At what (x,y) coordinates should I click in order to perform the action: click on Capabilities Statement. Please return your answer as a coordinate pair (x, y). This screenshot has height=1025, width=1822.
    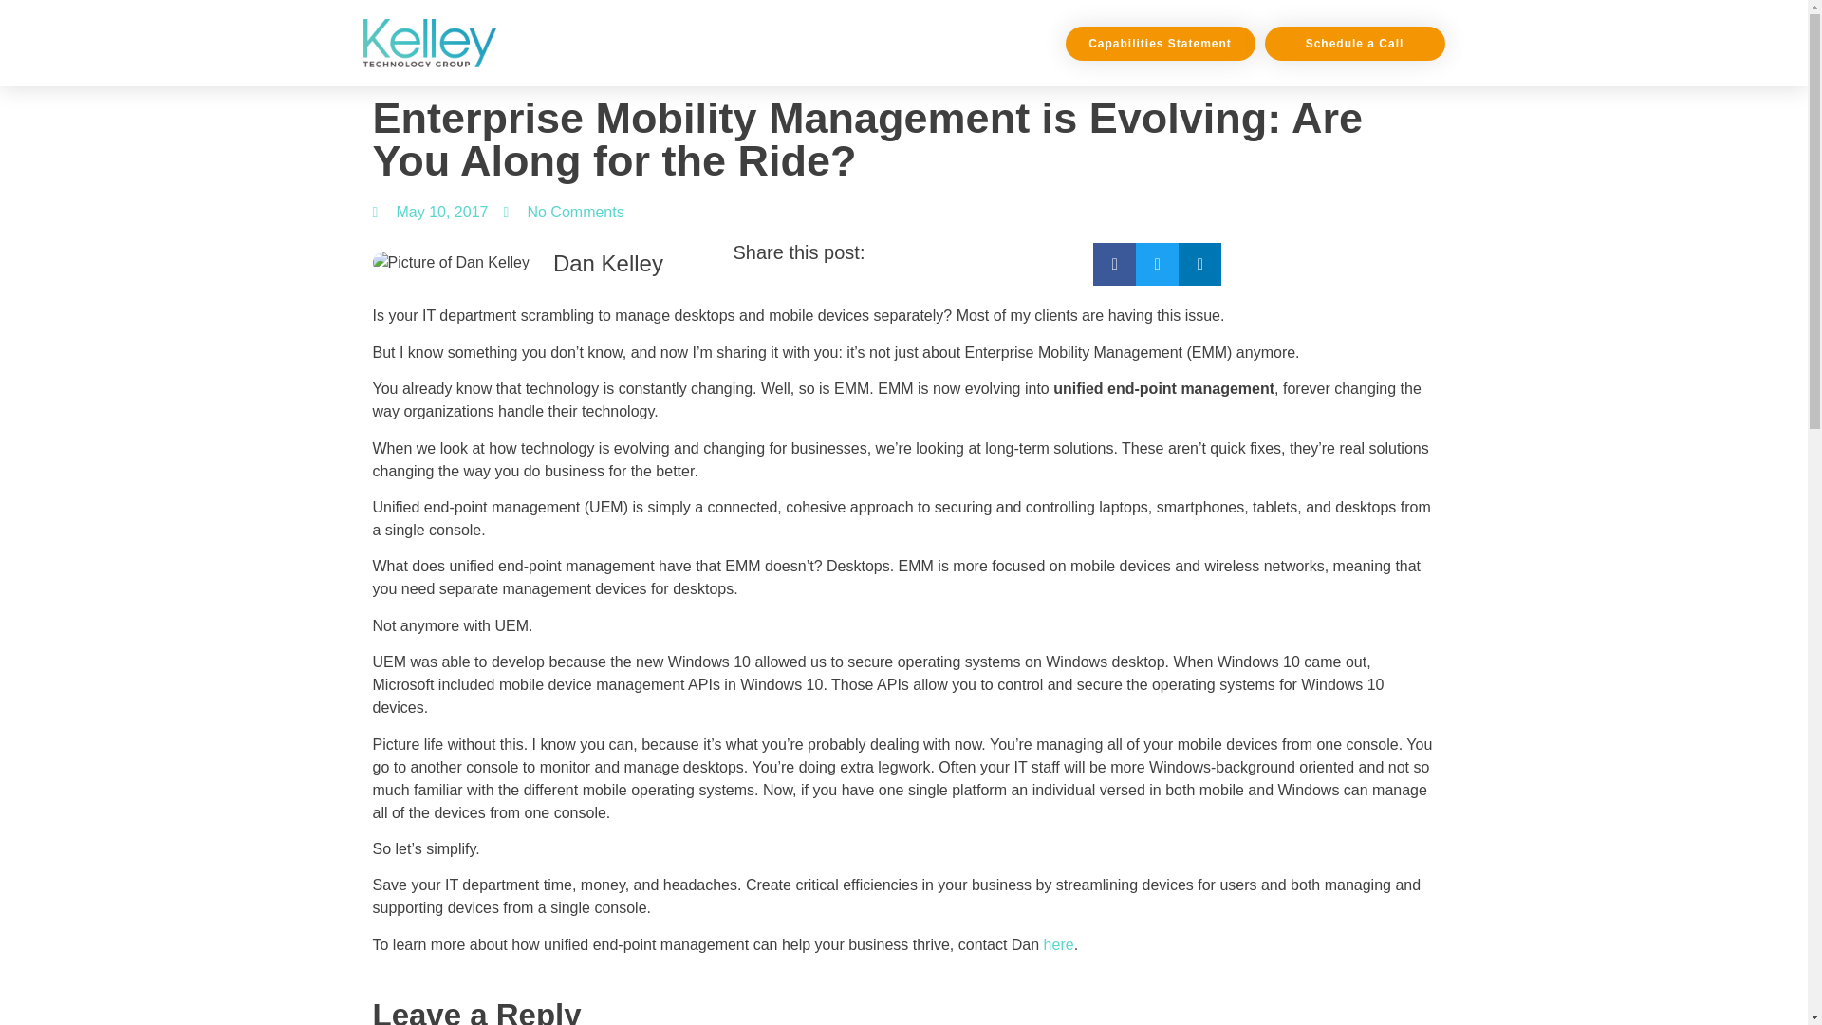
    Looking at the image, I should click on (1160, 44).